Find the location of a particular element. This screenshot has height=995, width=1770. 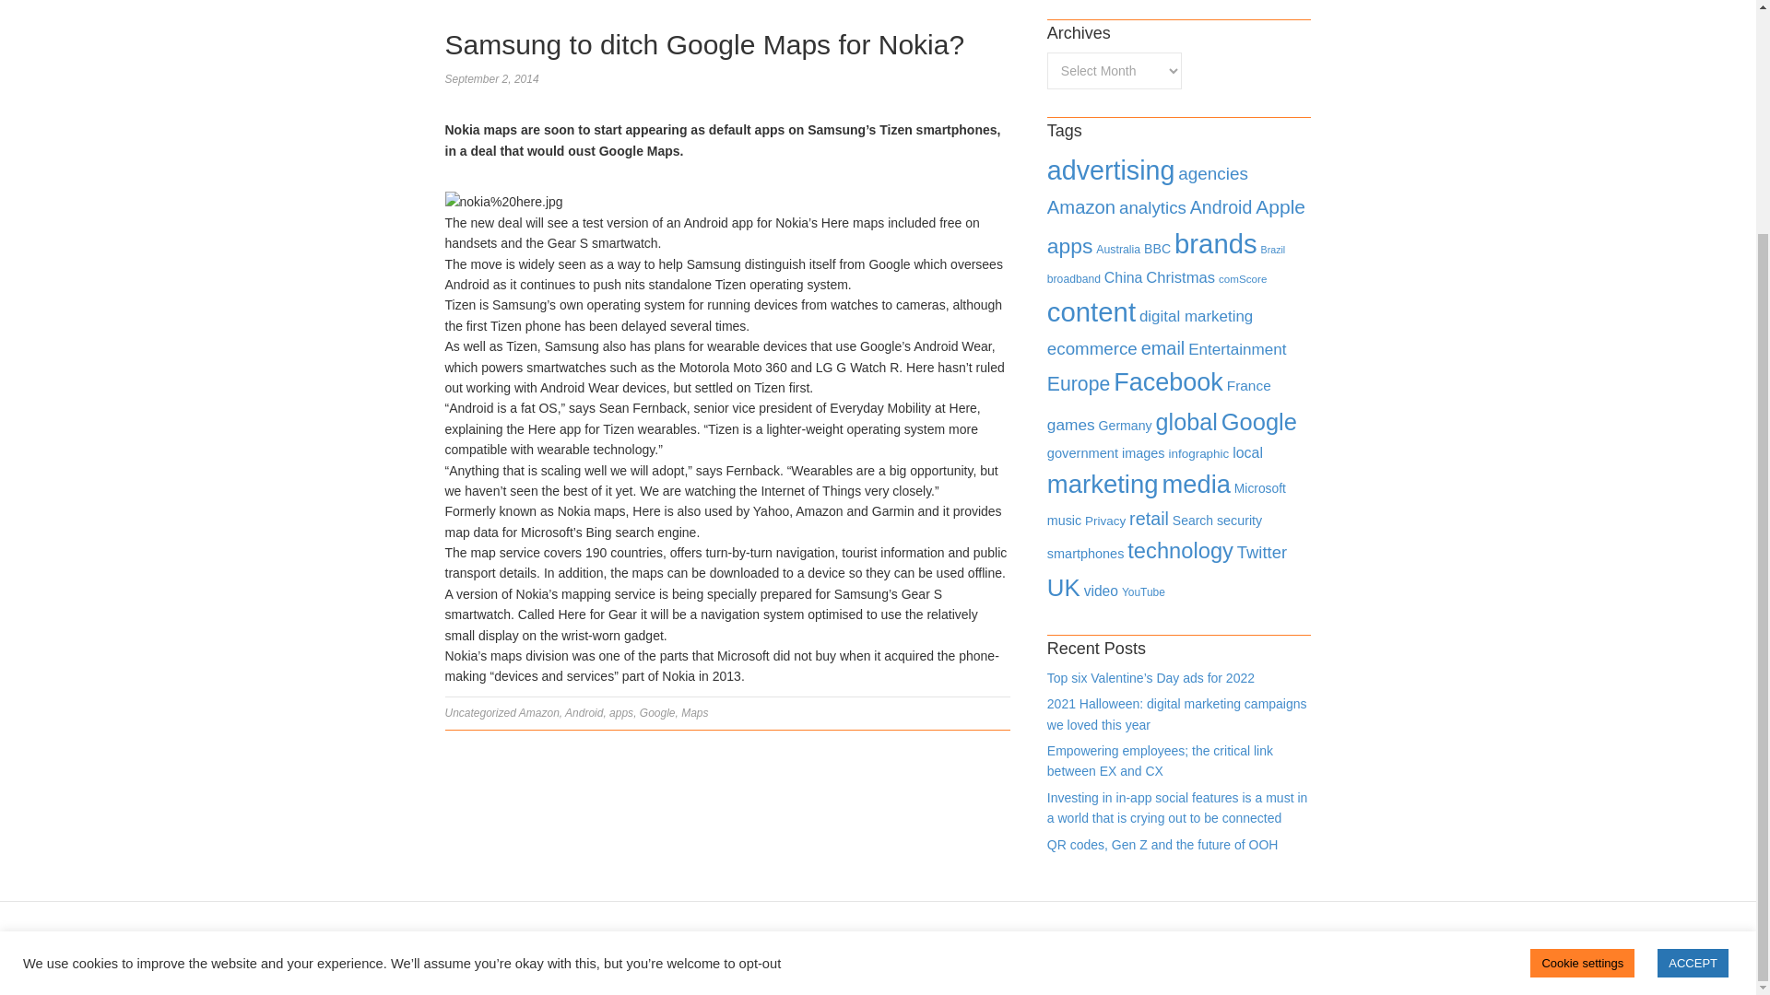

broadband is located at coordinates (1074, 278).